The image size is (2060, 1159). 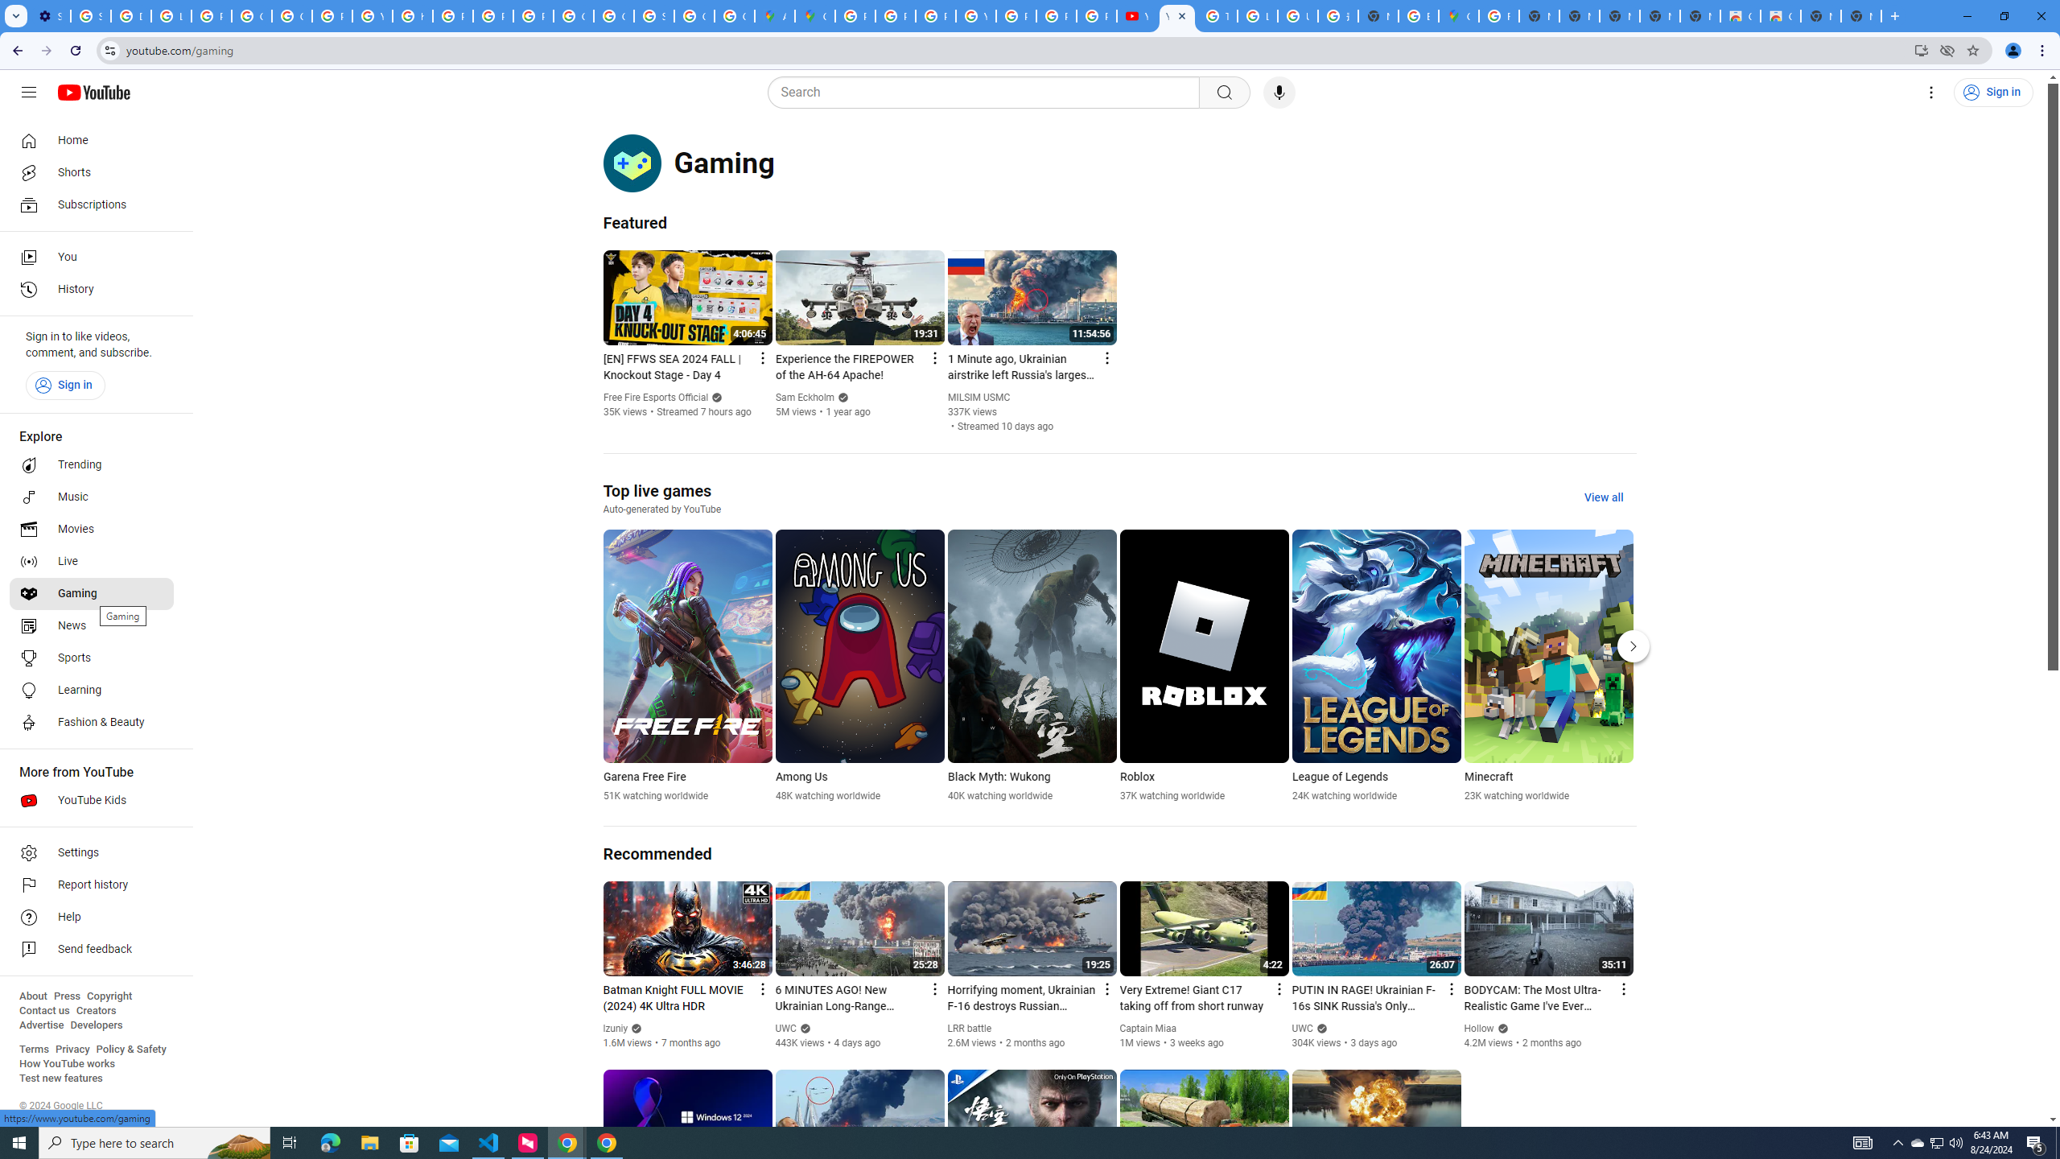 I want to click on Subscriptions, so click(x=92, y=204).